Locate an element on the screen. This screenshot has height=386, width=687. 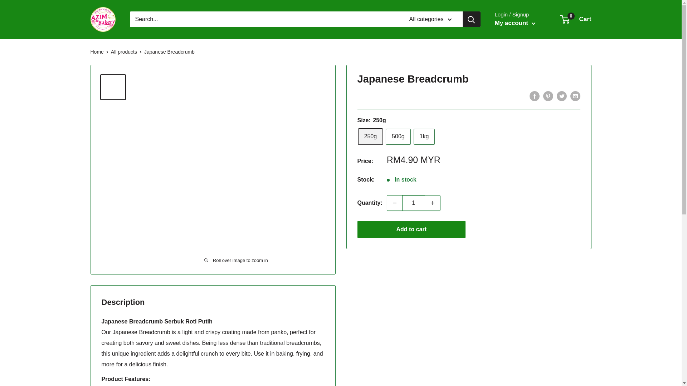
All products is located at coordinates (124, 51).